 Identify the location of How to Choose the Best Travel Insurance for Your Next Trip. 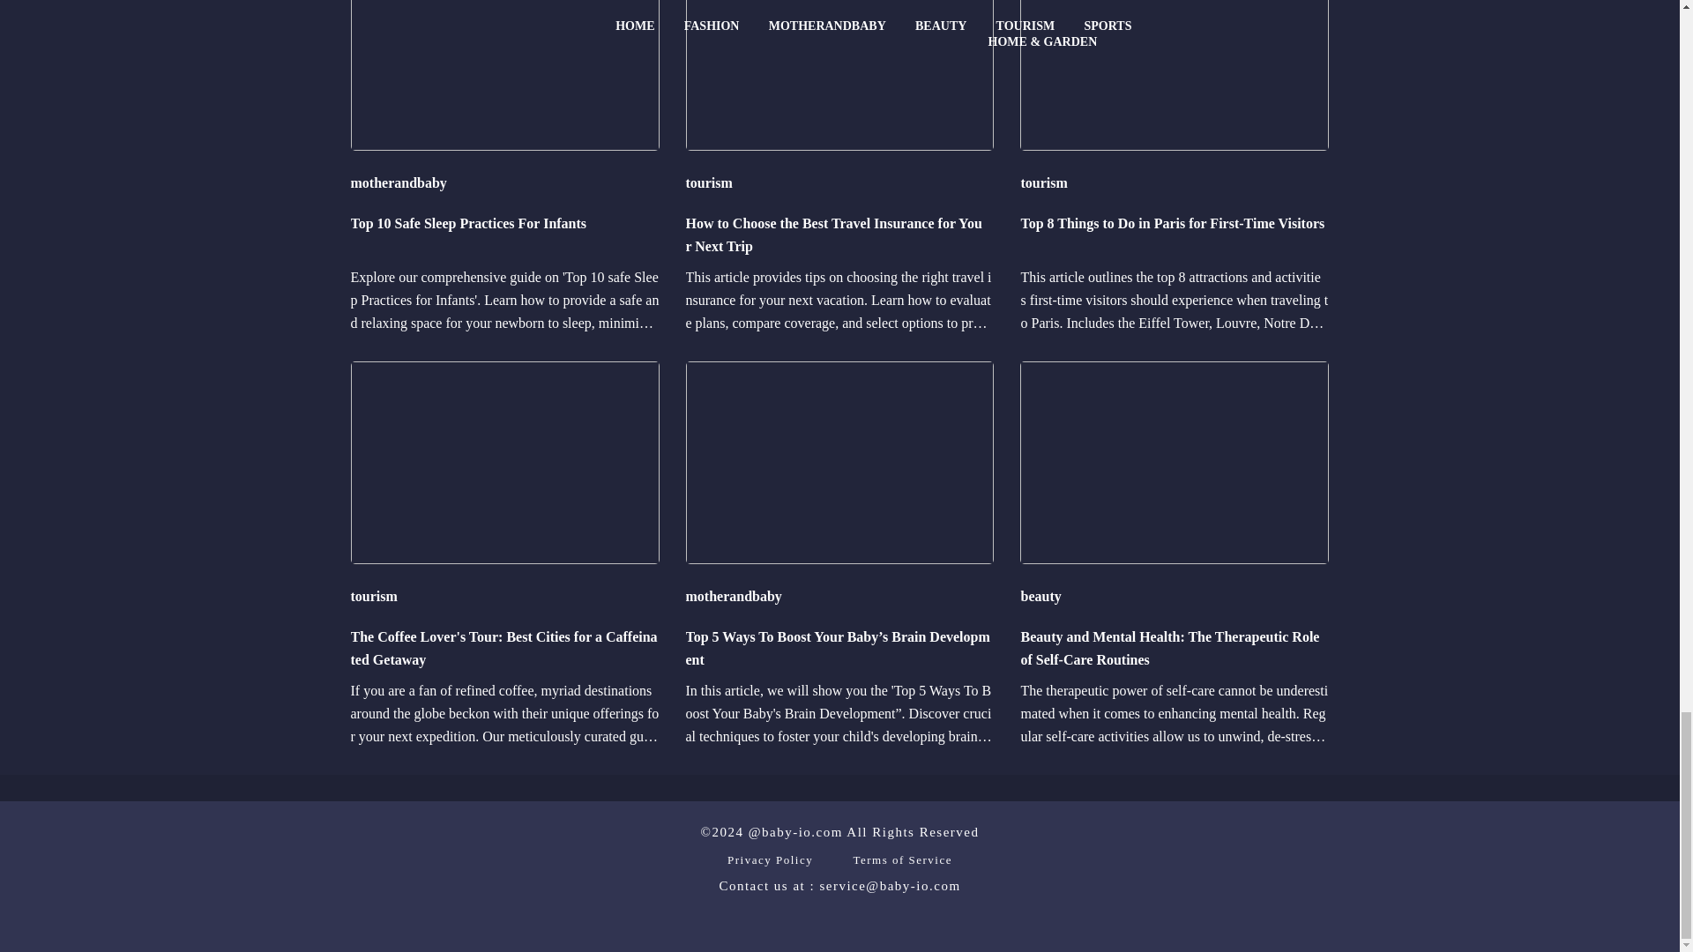
(839, 234).